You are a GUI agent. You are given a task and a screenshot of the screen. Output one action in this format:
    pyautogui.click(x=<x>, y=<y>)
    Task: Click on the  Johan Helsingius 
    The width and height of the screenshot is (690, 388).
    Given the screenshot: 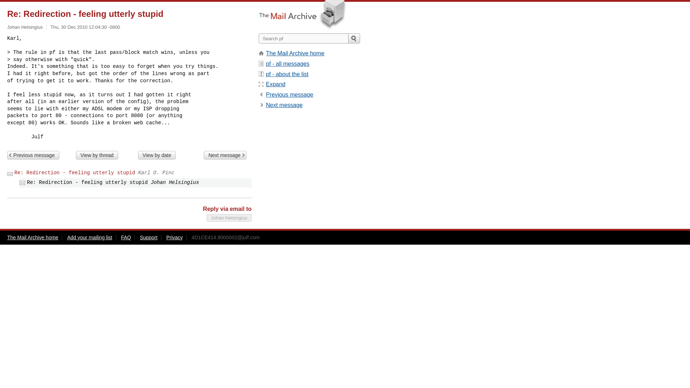 What is the action you would take?
    pyautogui.click(x=229, y=218)
    